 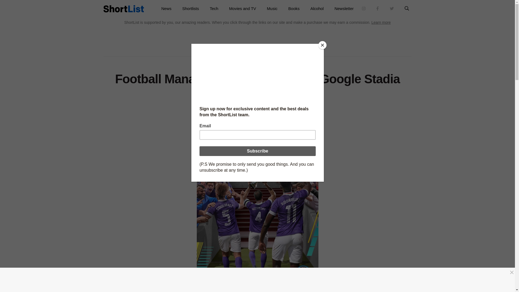 I want to click on Shortlist, so click(x=123, y=9).